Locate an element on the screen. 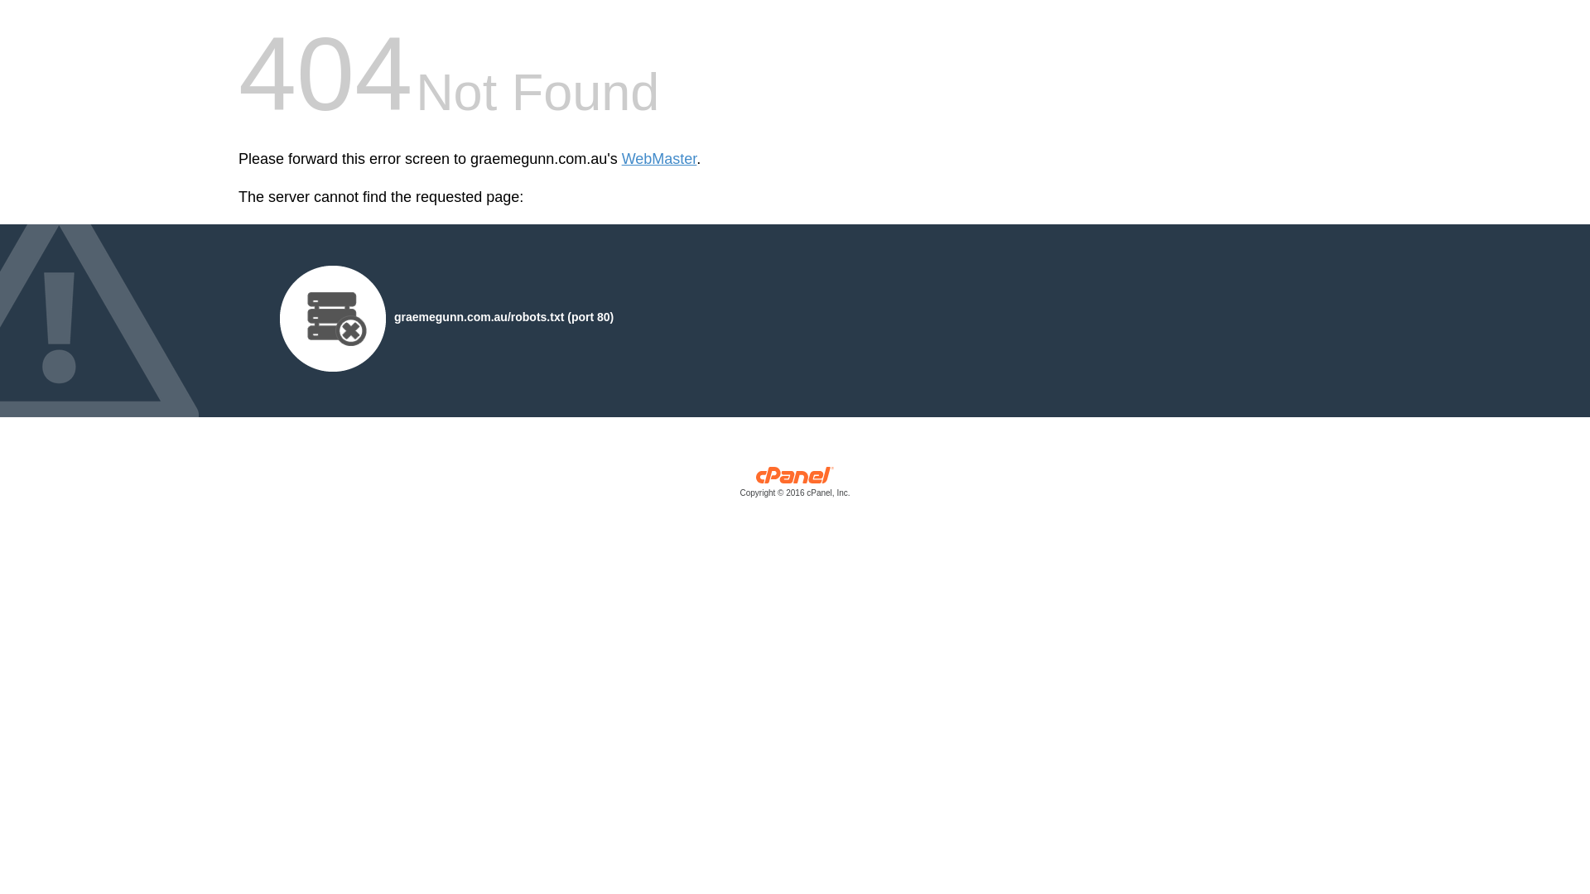  WebMaster is located at coordinates (659, 159).